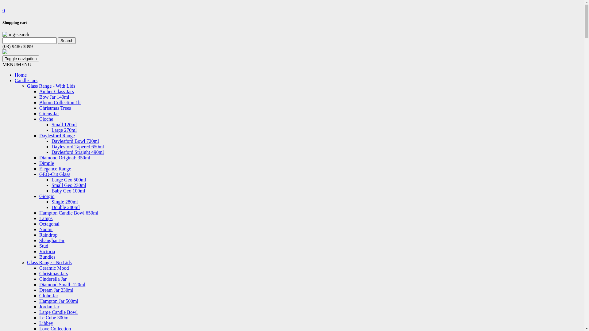 The height and width of the screenshot is (331, 589). What do you see at coordinates (56, 290) in the screenshot?
I see `Dream Jar 230ml` at bounding box center [56, 290].